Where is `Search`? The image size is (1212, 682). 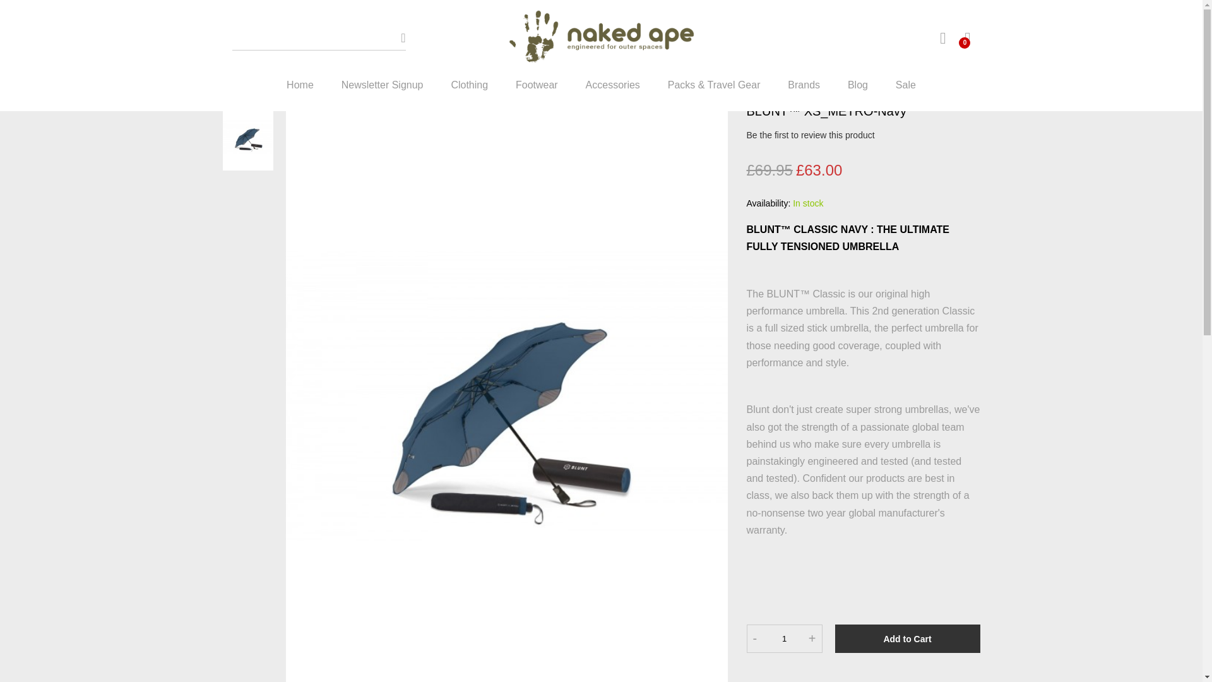 Search is located at coordinates (403, 37).